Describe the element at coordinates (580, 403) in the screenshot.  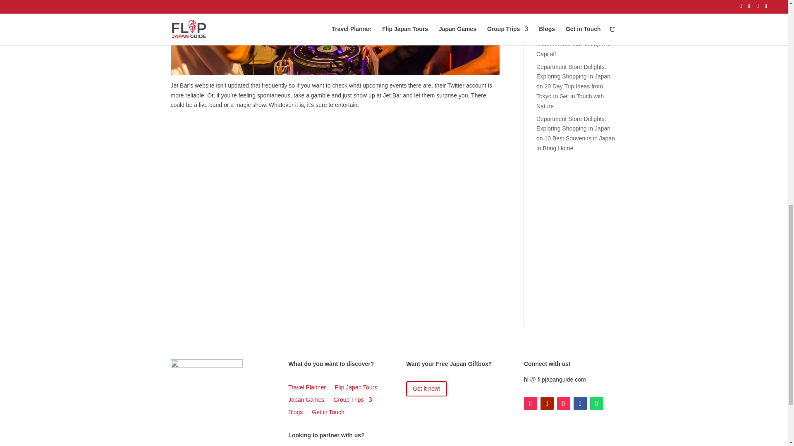
I see `Follow on Facebook` at that location.